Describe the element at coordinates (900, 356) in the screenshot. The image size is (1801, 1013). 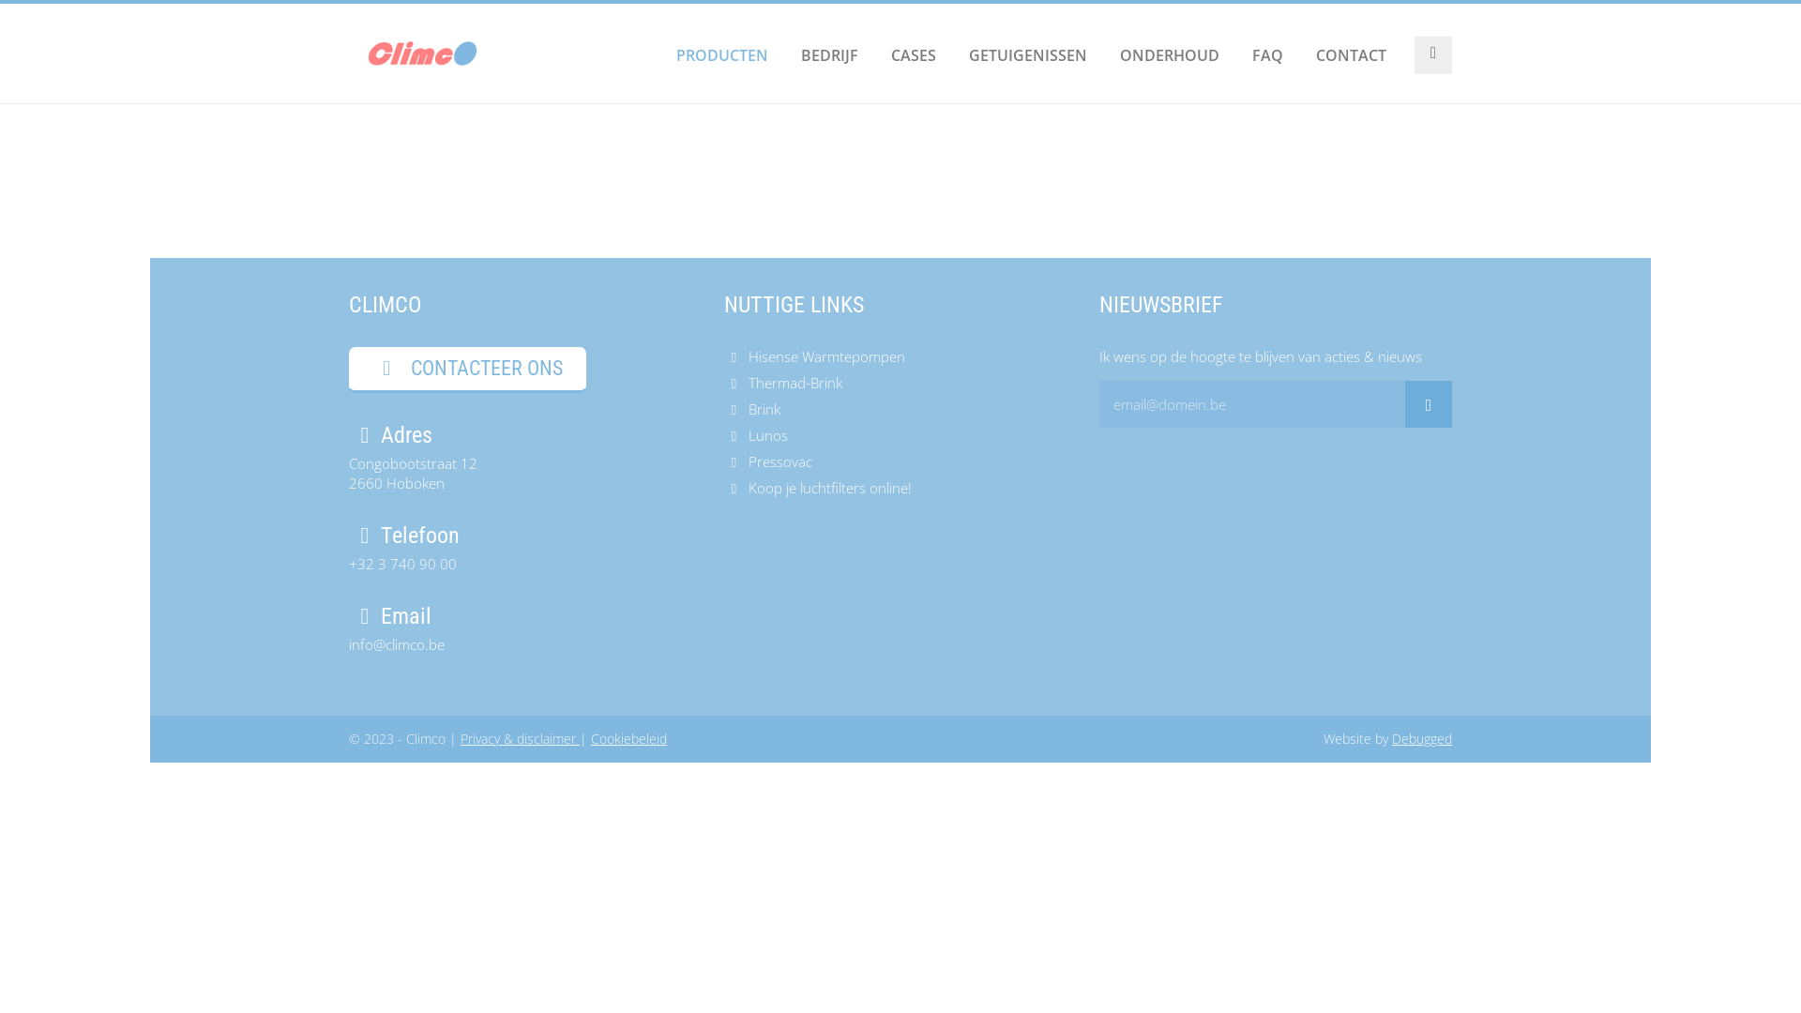
I see `Hisense Warmtepompen` at that location.